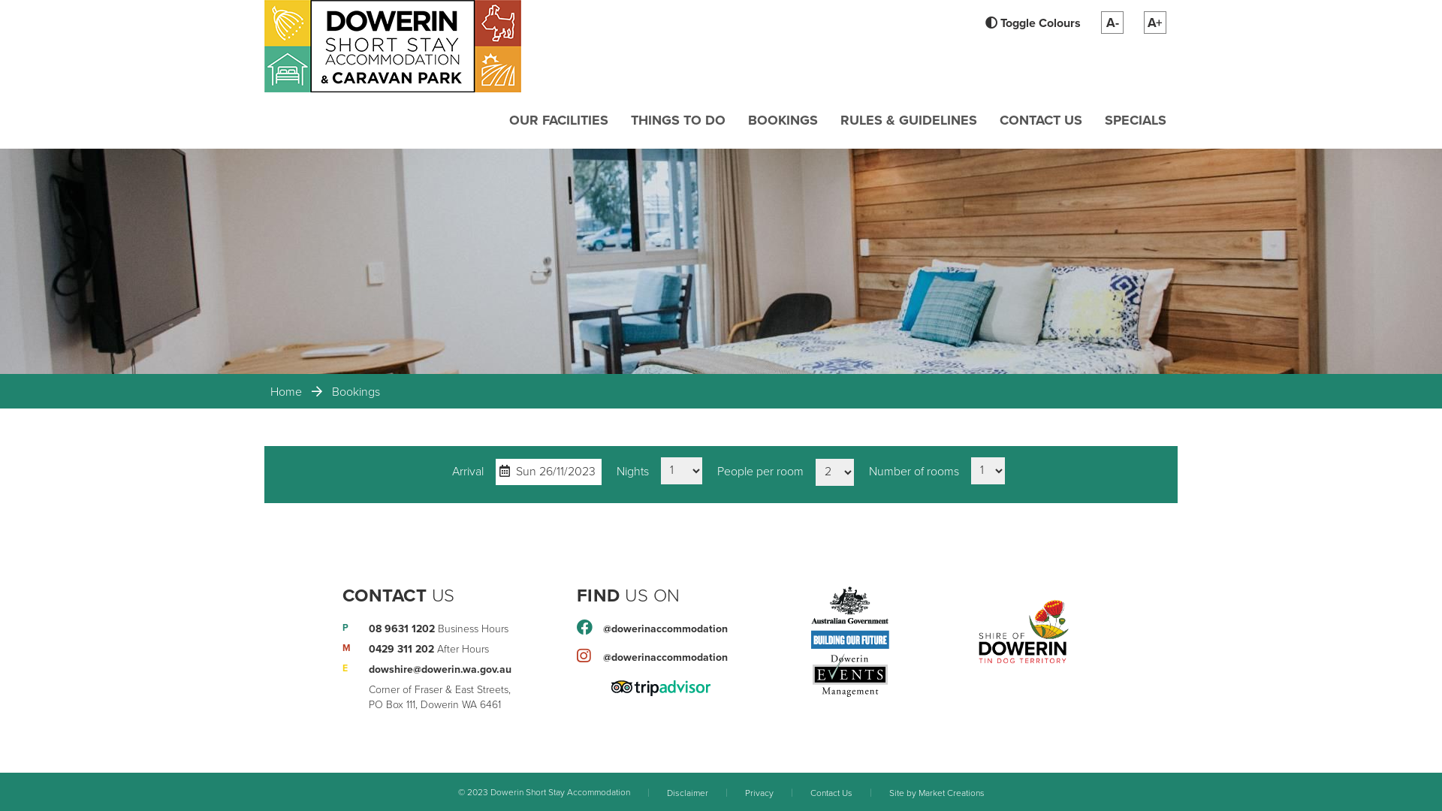 The width and height of the screenshot is (1442, 811). Describe the element at coordinates (401, 649) in the screenshot. I see `0429 311 202` at that location.